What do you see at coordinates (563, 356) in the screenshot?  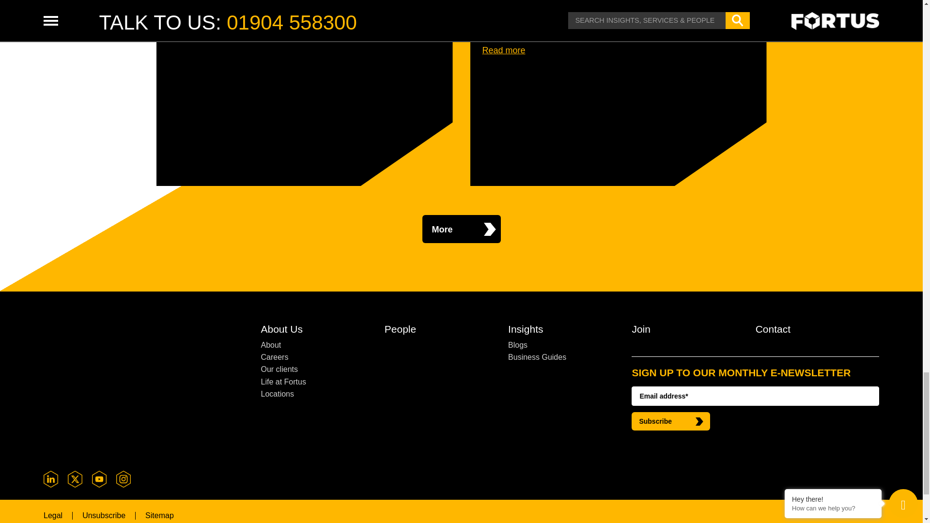 I see `Business Guides` at bounding box center [563, 356].